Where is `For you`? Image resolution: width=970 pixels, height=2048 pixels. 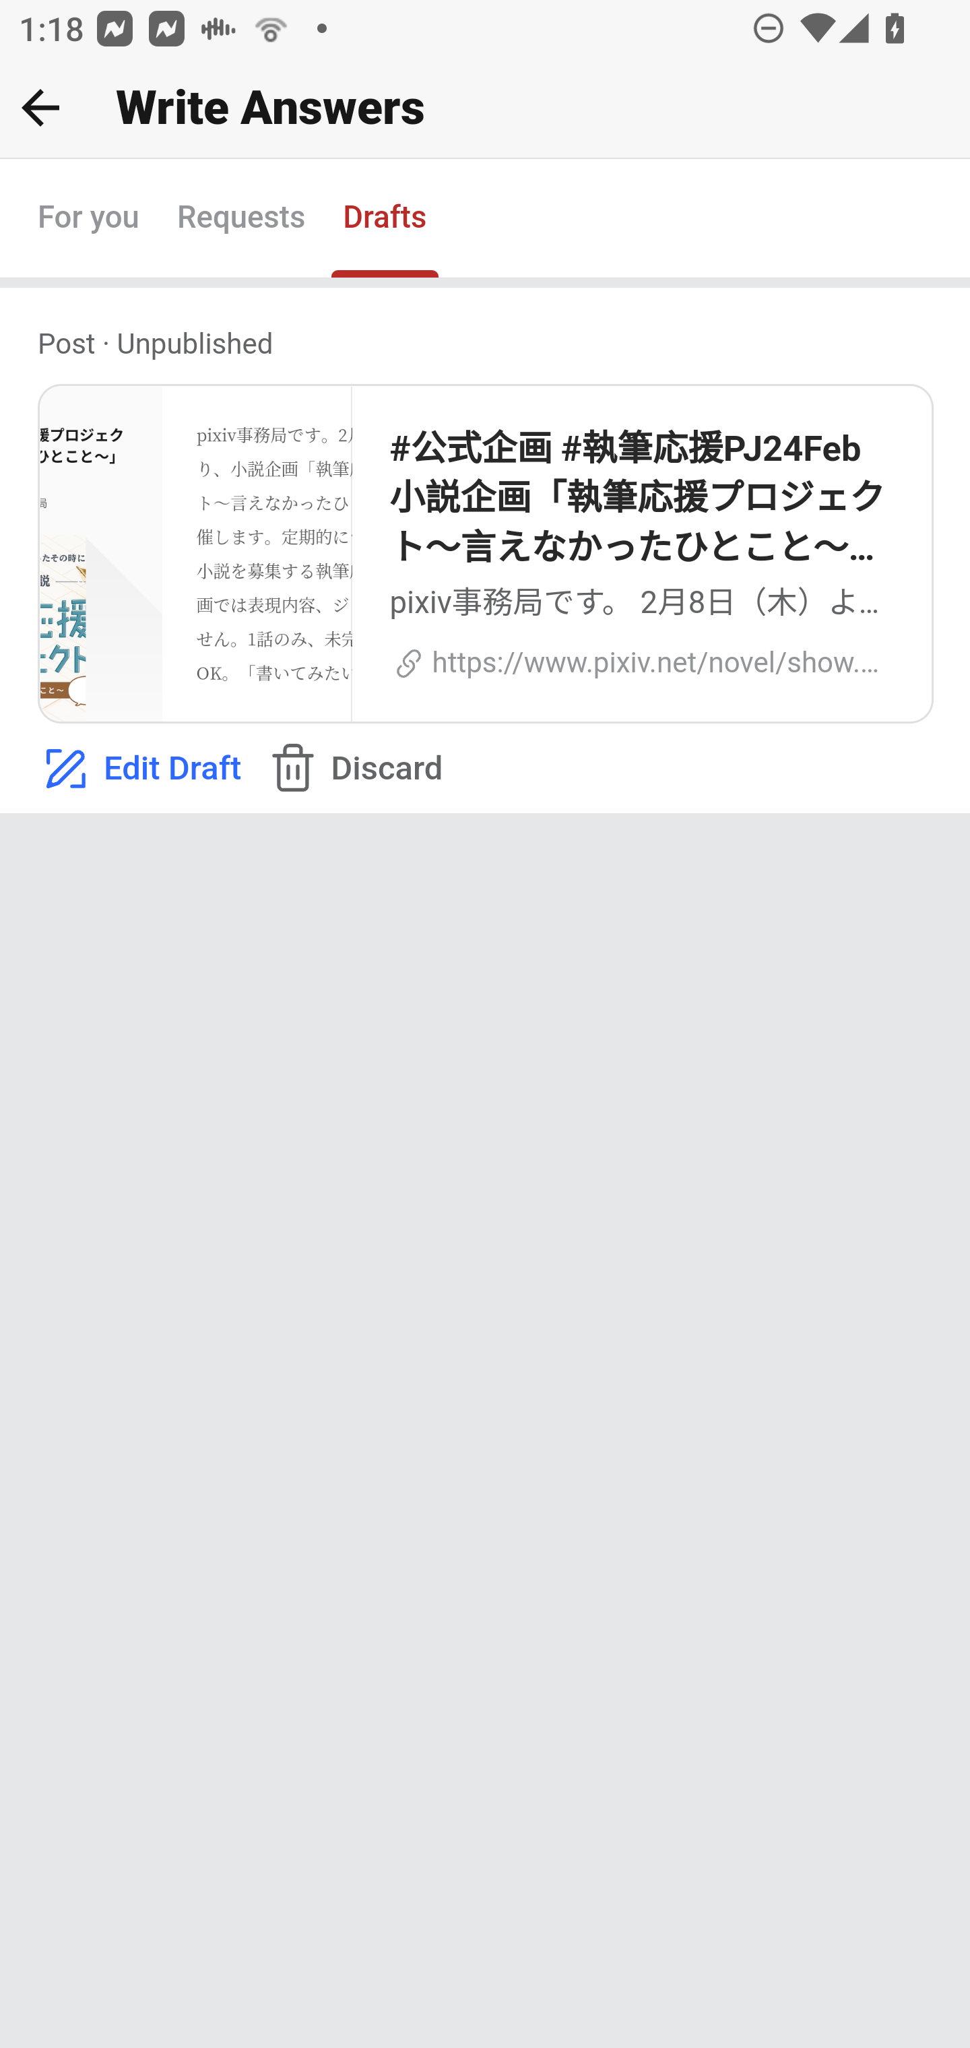
For you is located at coordinates (89, 219).